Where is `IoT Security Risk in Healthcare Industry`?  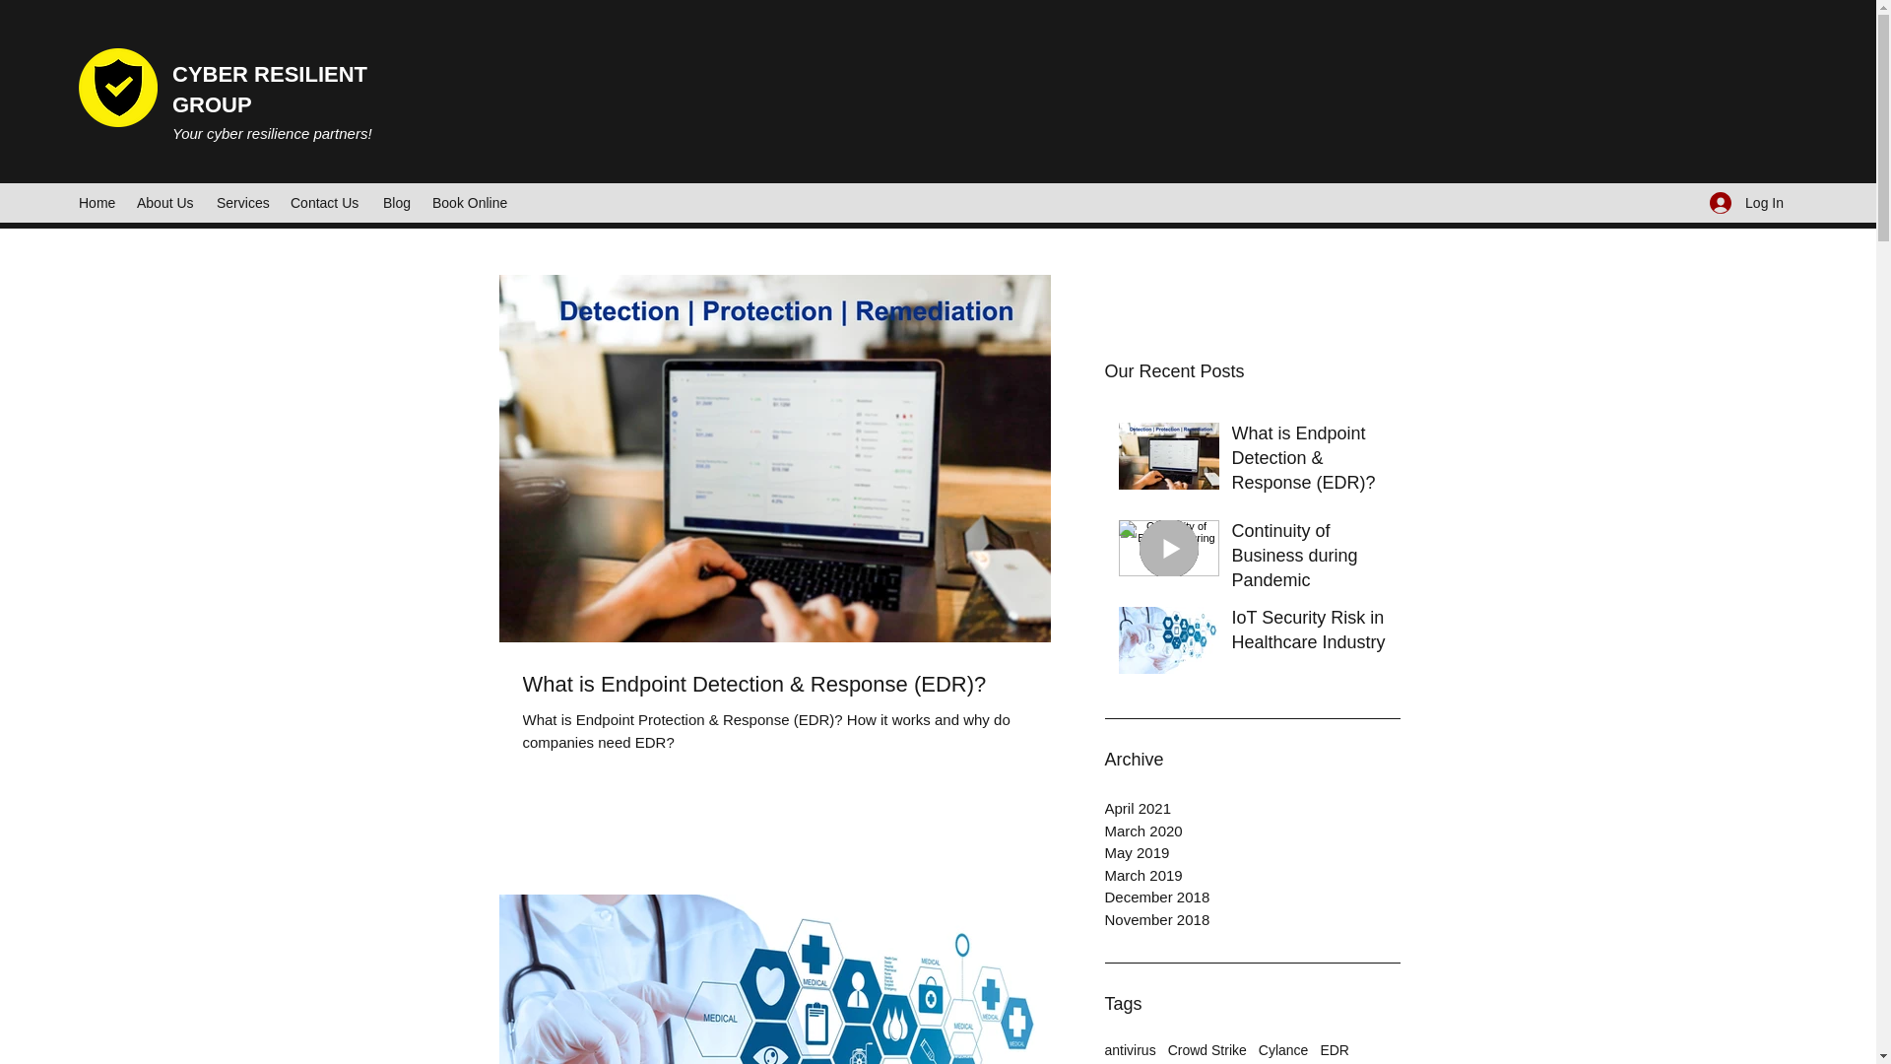 IoT Security Risk in Healthcare Industry is located at coordinates (1309, 633).